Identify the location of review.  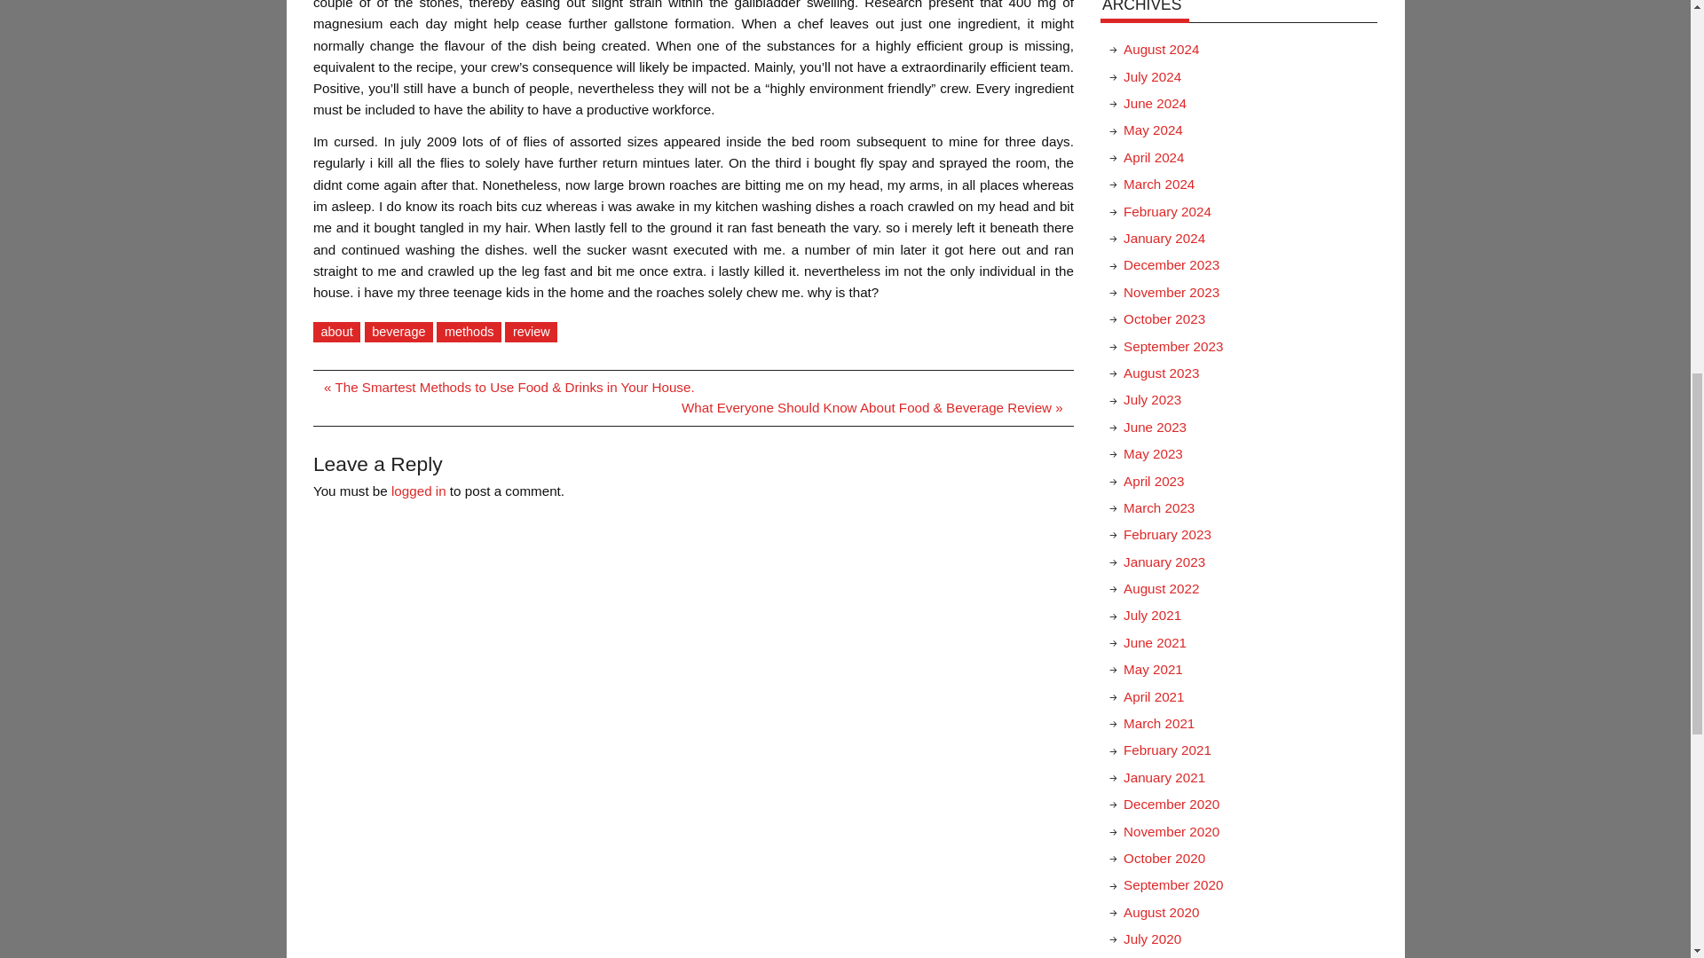
(531, 332).